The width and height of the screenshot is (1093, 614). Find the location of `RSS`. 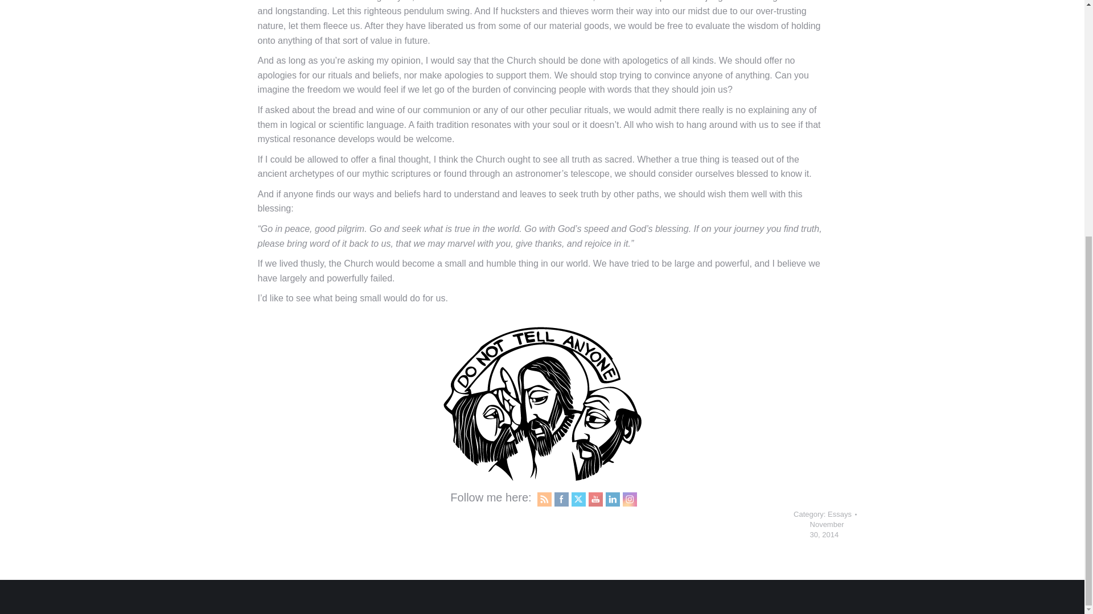

RSS is located at coordinates (544, 499).